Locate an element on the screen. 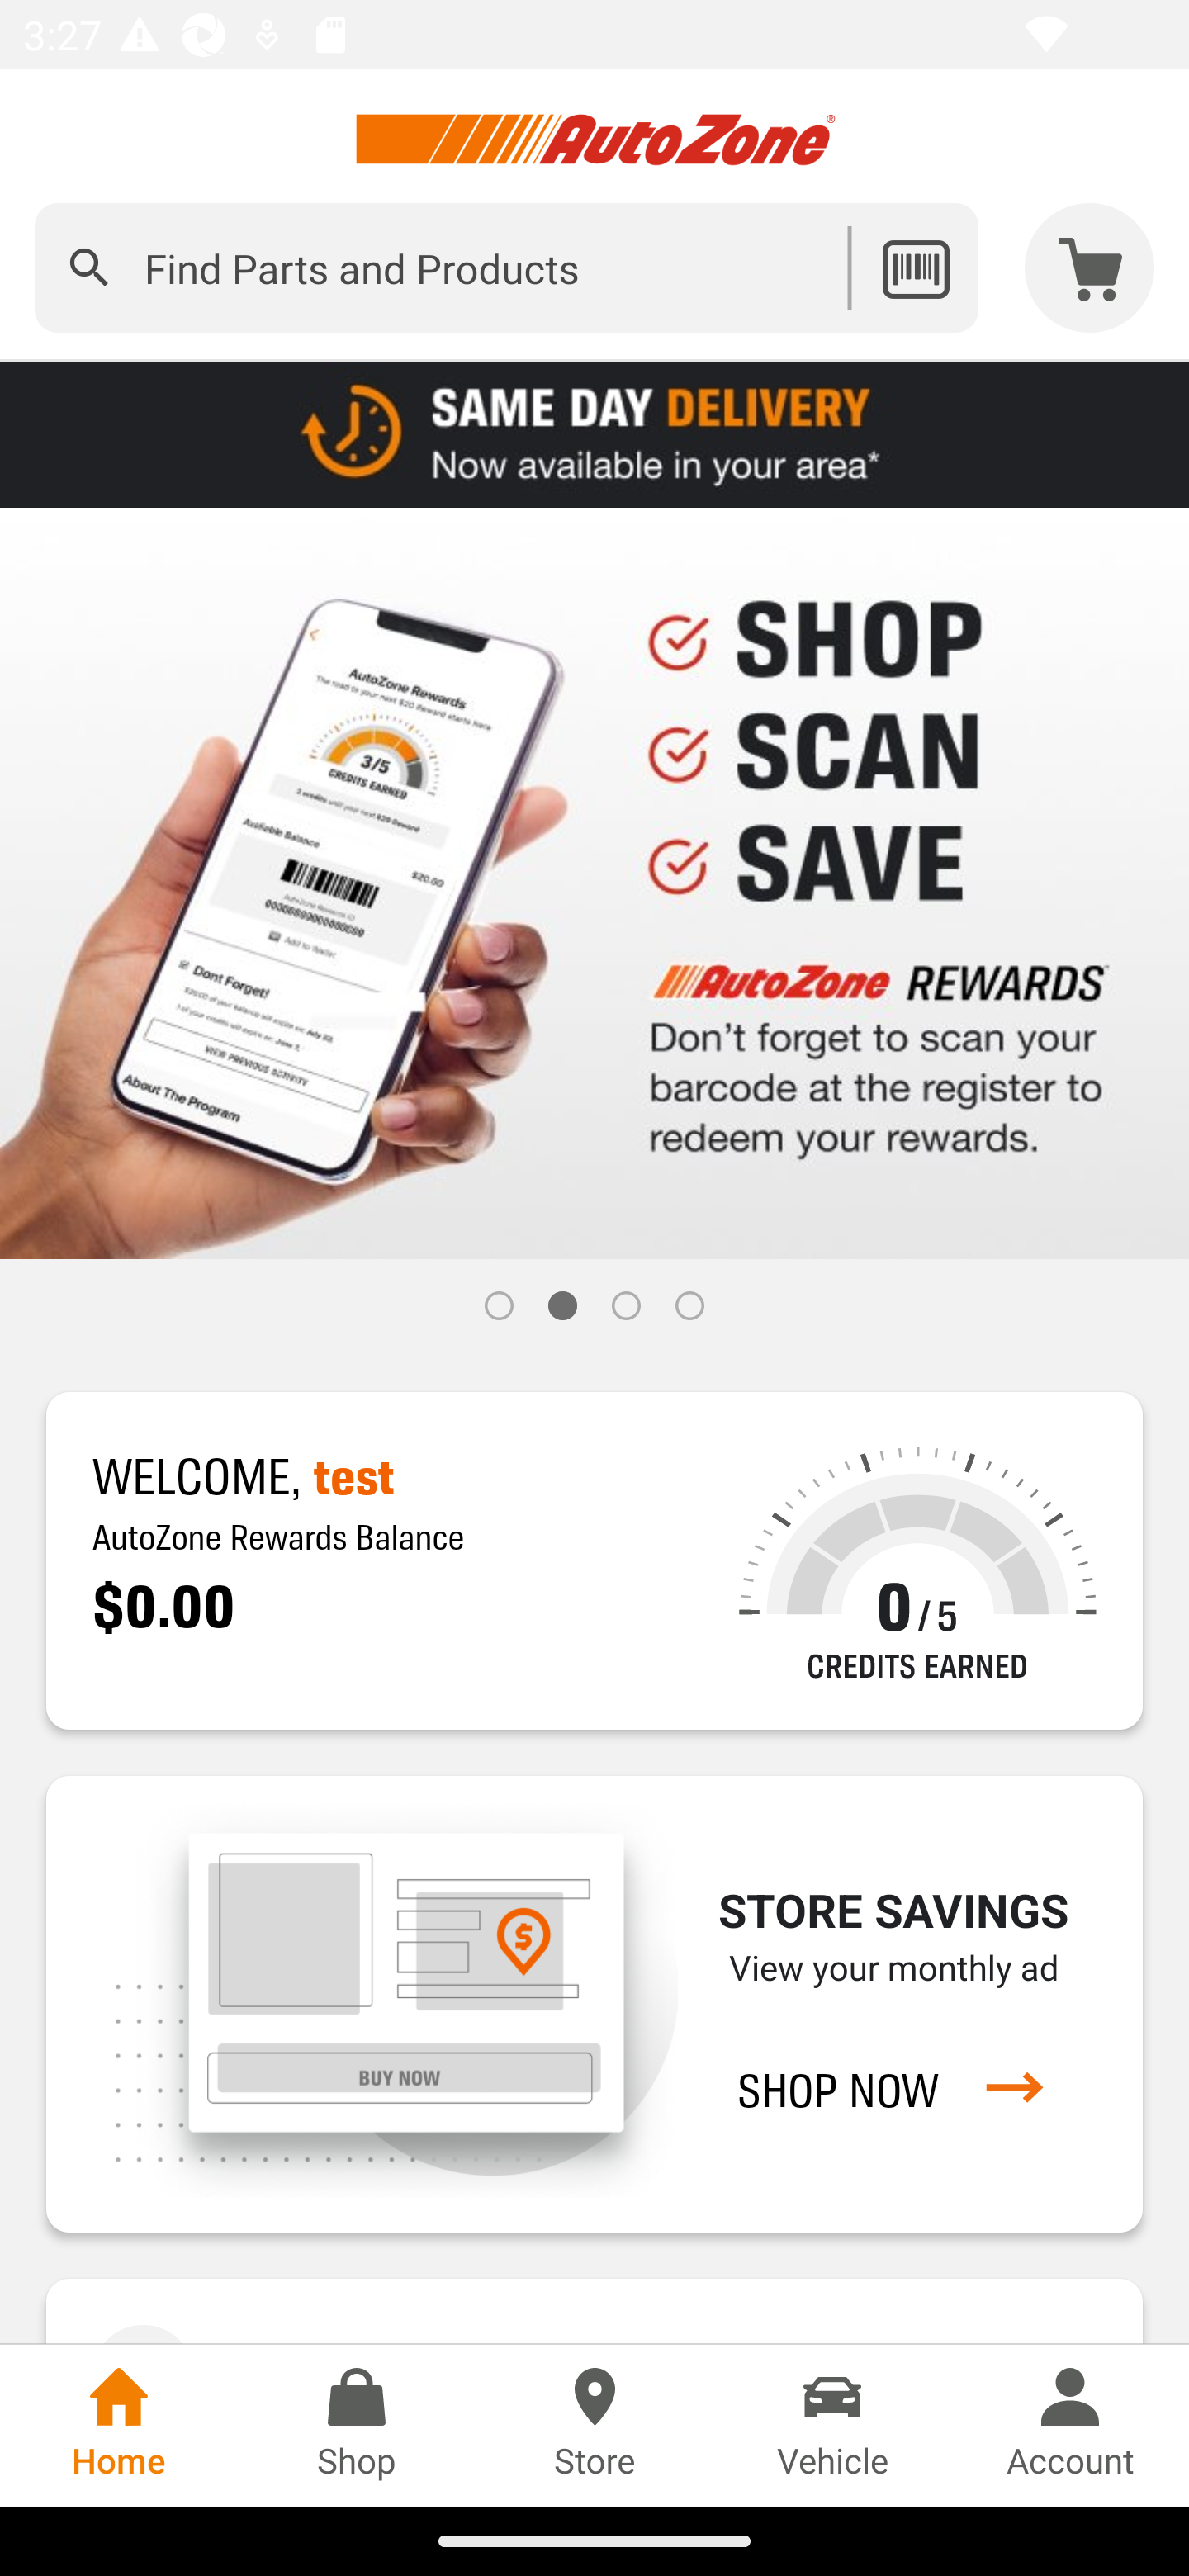   scan-product-to-search  is located at coordinates (915, 268).